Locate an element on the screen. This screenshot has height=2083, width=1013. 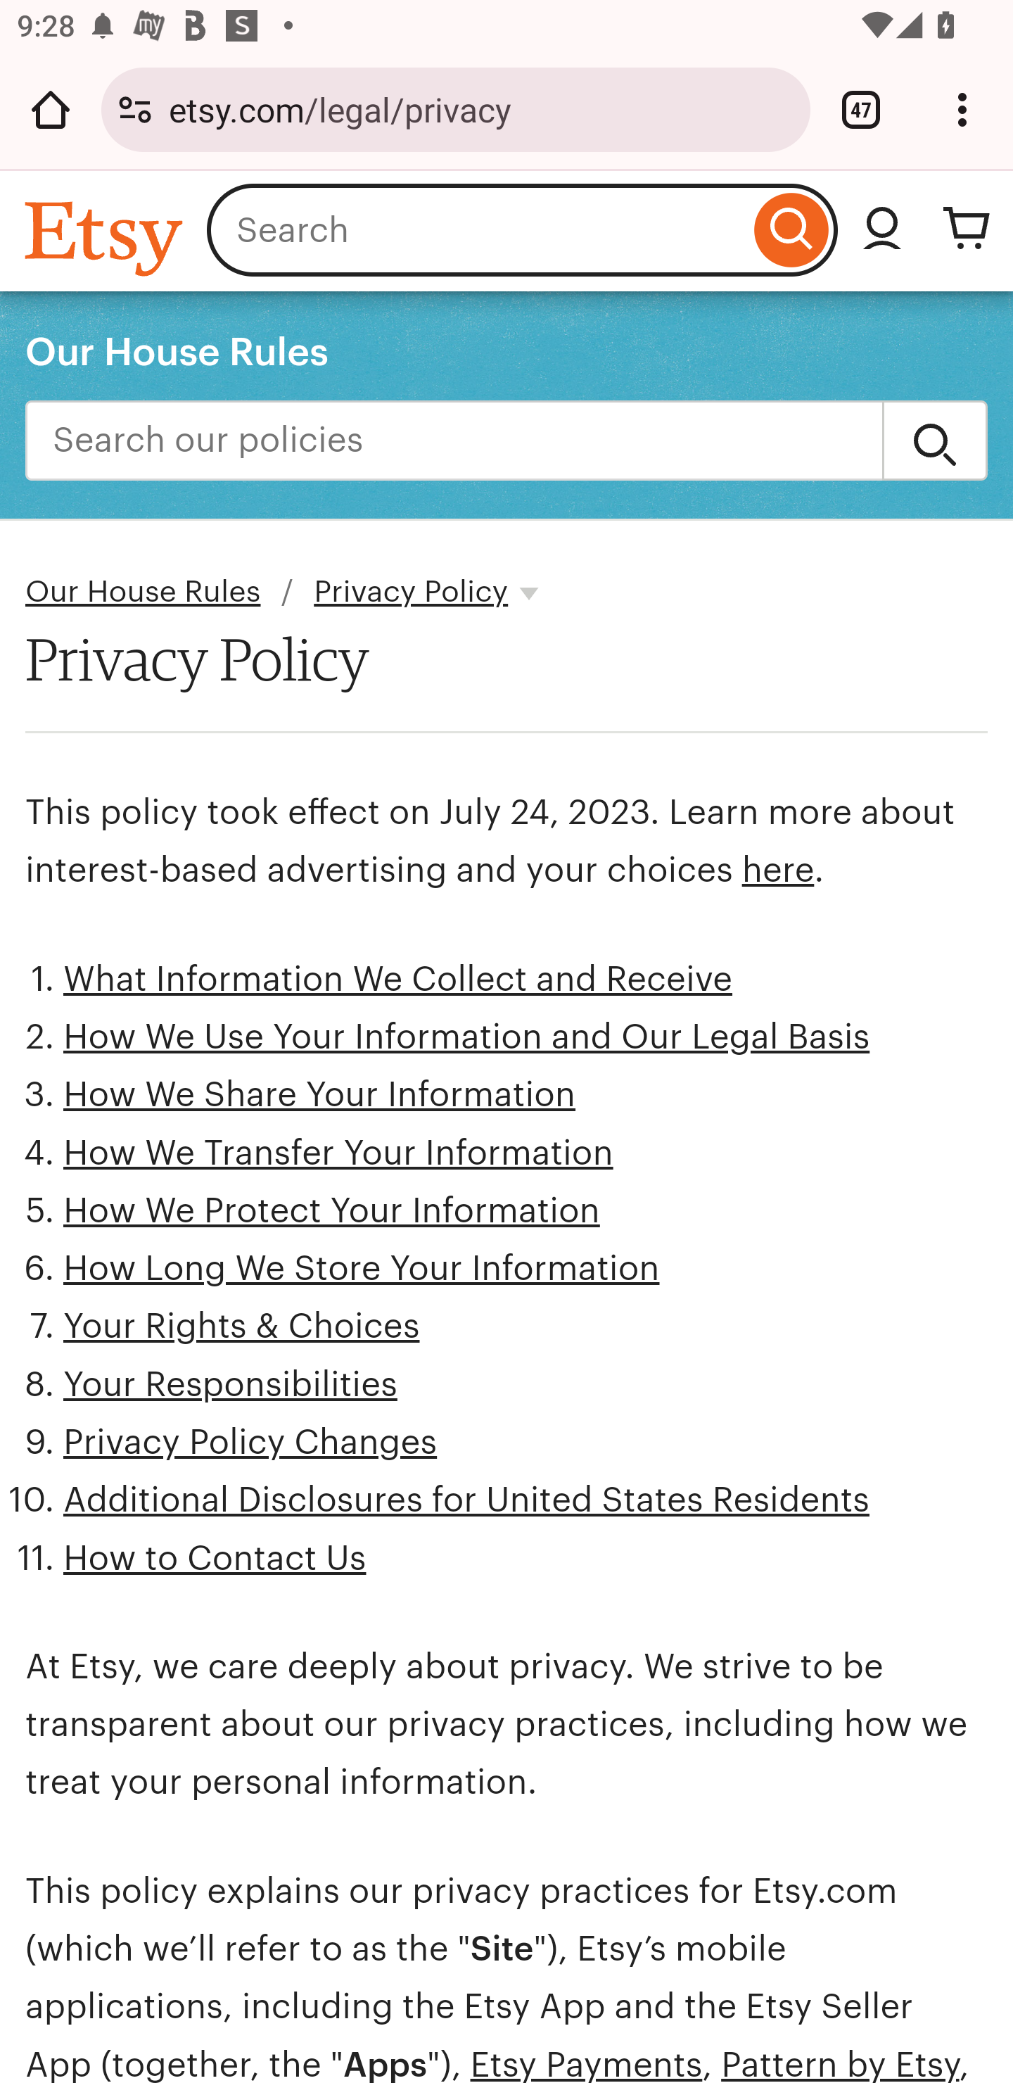
Switch or close tabs is located at coordinates (861, 109).